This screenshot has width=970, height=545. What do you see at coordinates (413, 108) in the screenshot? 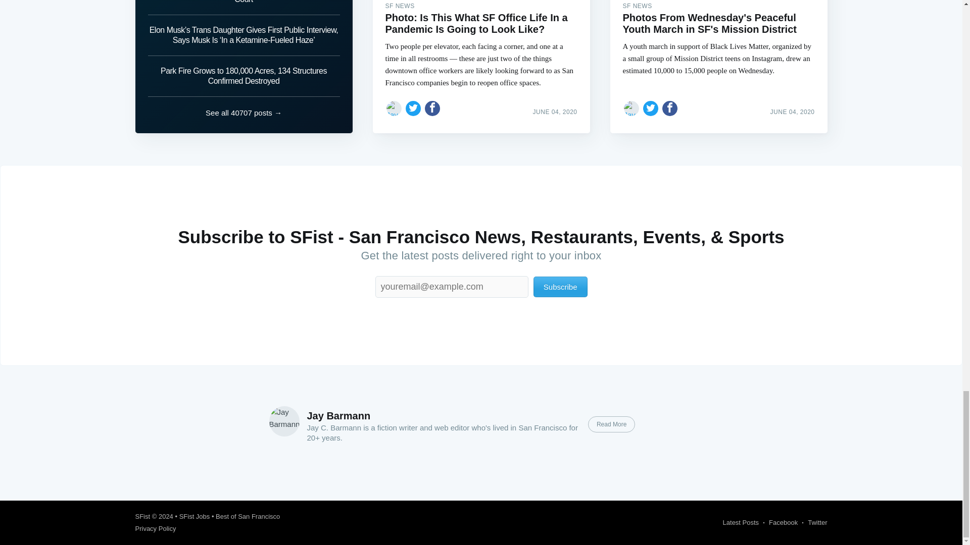
I see `Share on Twitter` at bounding box center [413, 108].